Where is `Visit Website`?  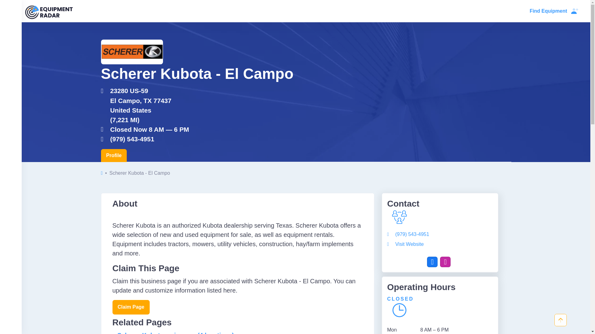
Visit Website is located at coordinates (405, 244).